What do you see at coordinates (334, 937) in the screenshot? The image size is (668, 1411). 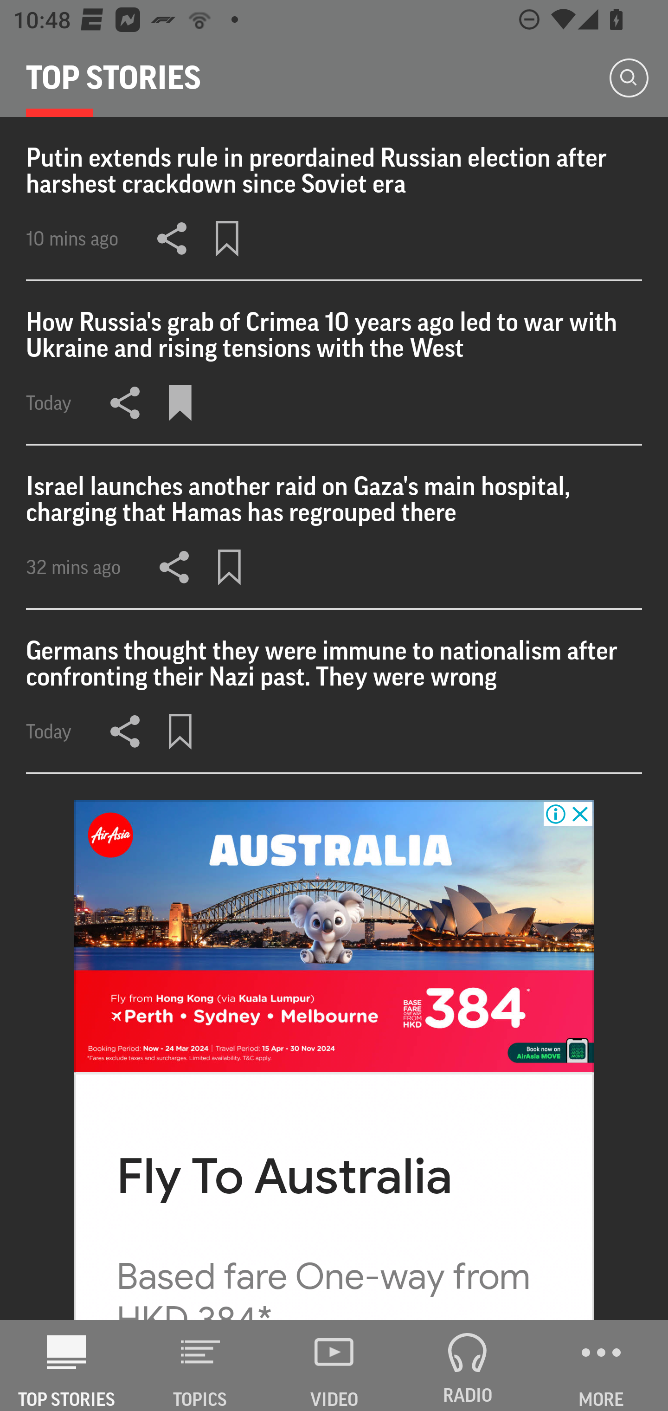 I see `%3Ffrom%3DHKG` at bounding box center [334, 937].